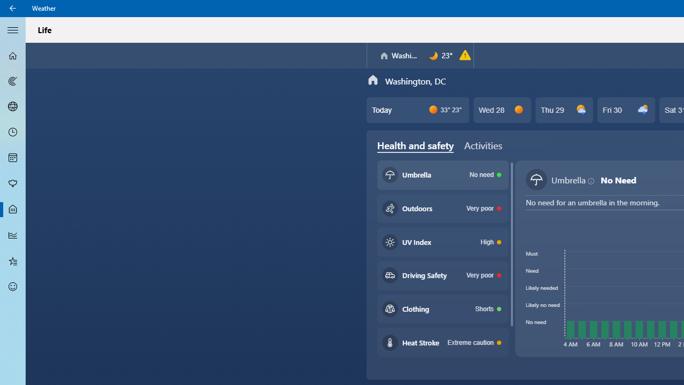  Describe the element at coordinates (13, 29) in the screenshot. I see `Collapse Navigation` at that location.